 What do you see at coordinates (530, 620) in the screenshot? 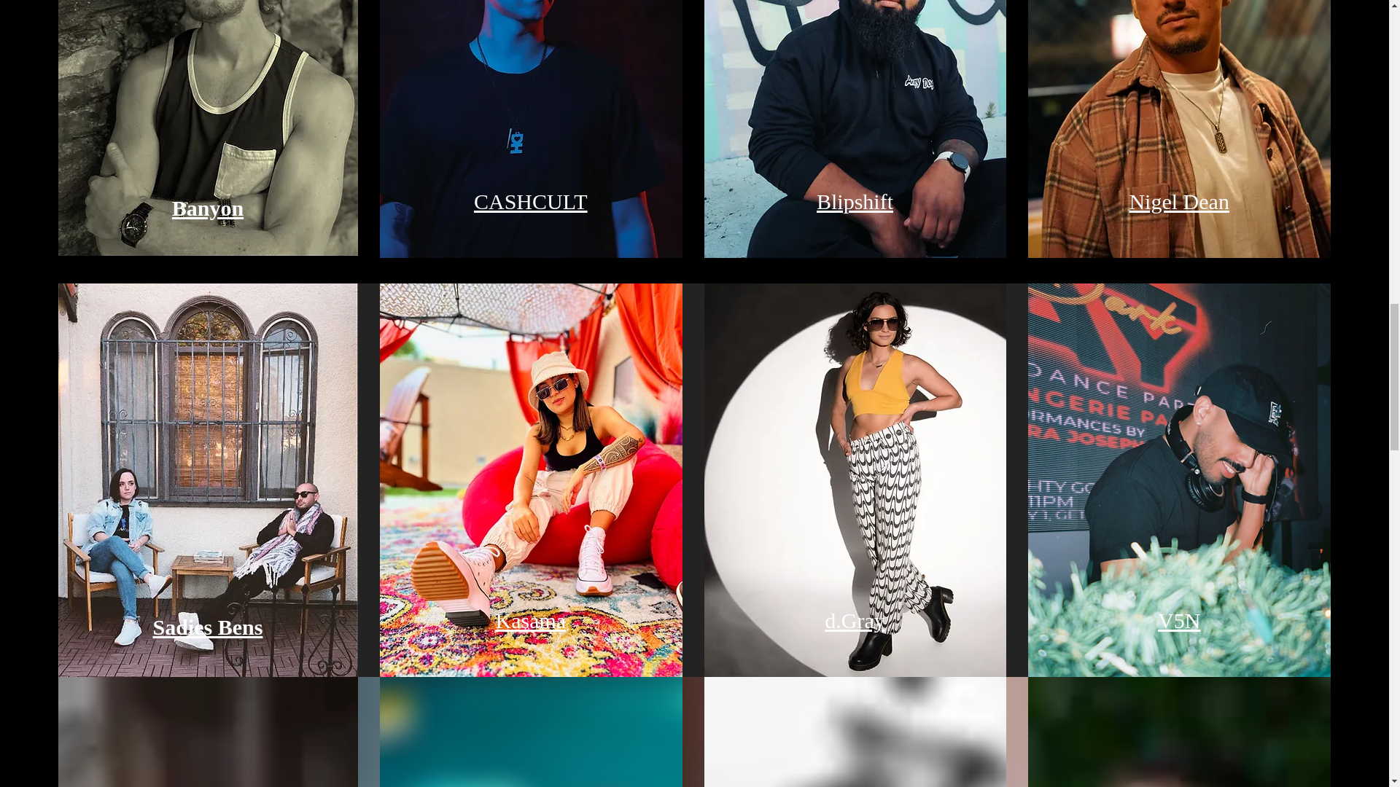
I see `Kasama` at bounding box center [530, 620].